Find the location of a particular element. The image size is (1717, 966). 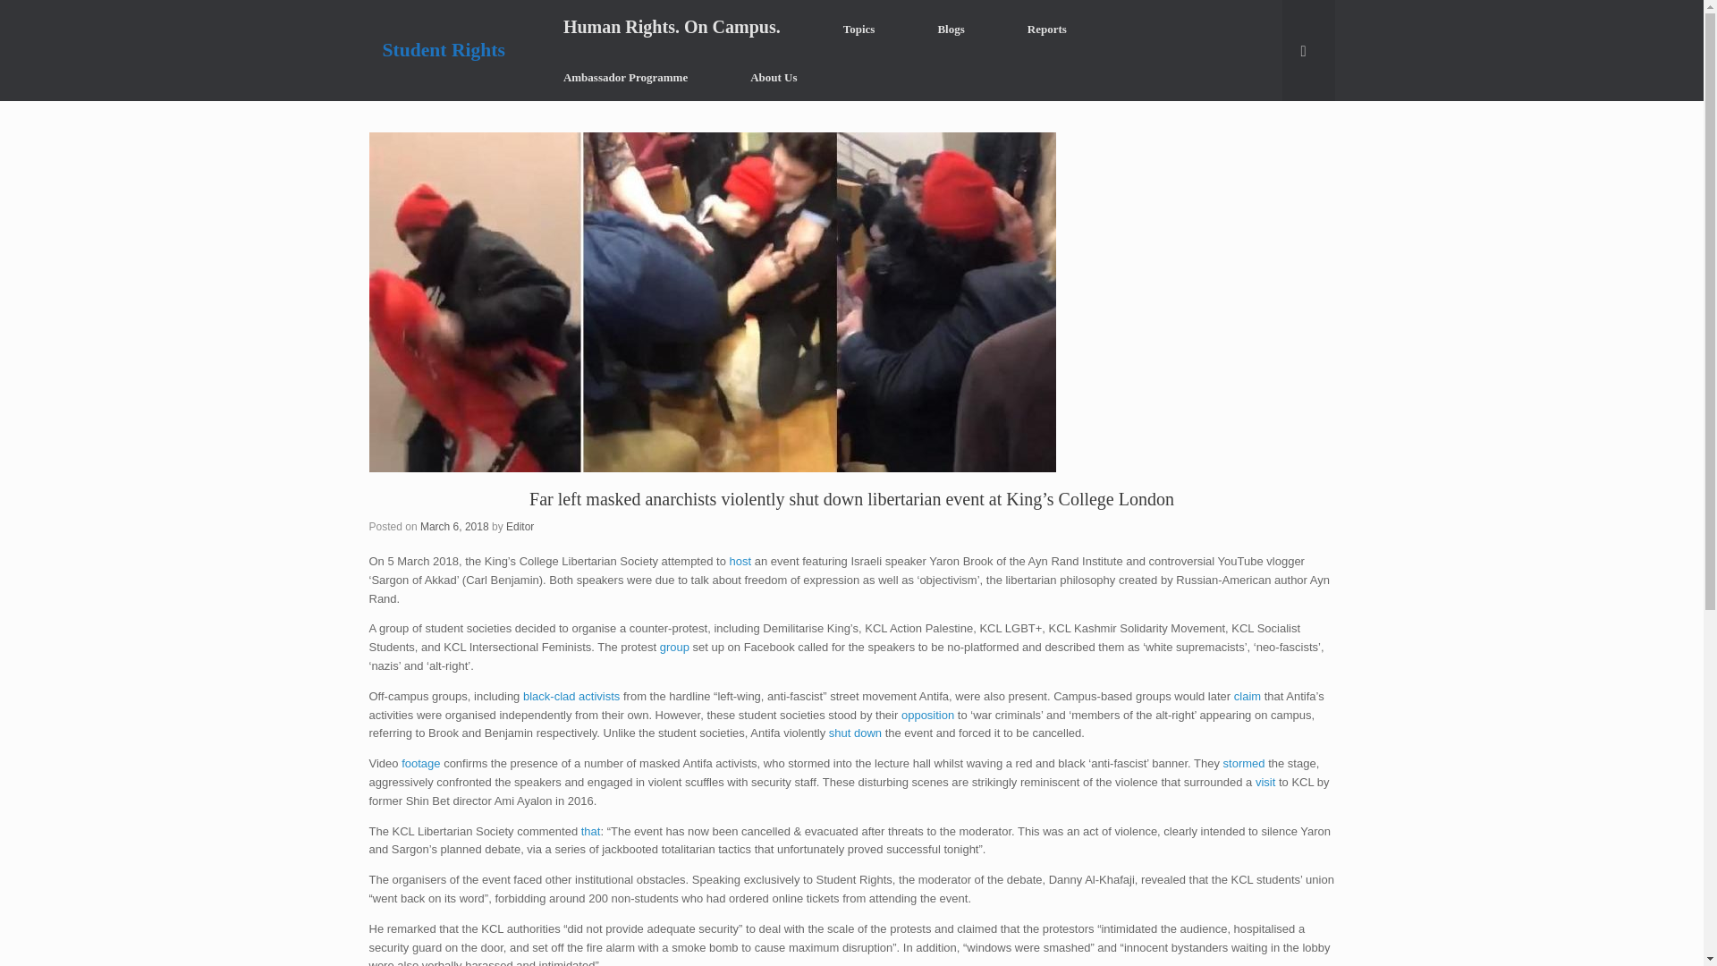

Blogs is located at coordinates (951, 29).